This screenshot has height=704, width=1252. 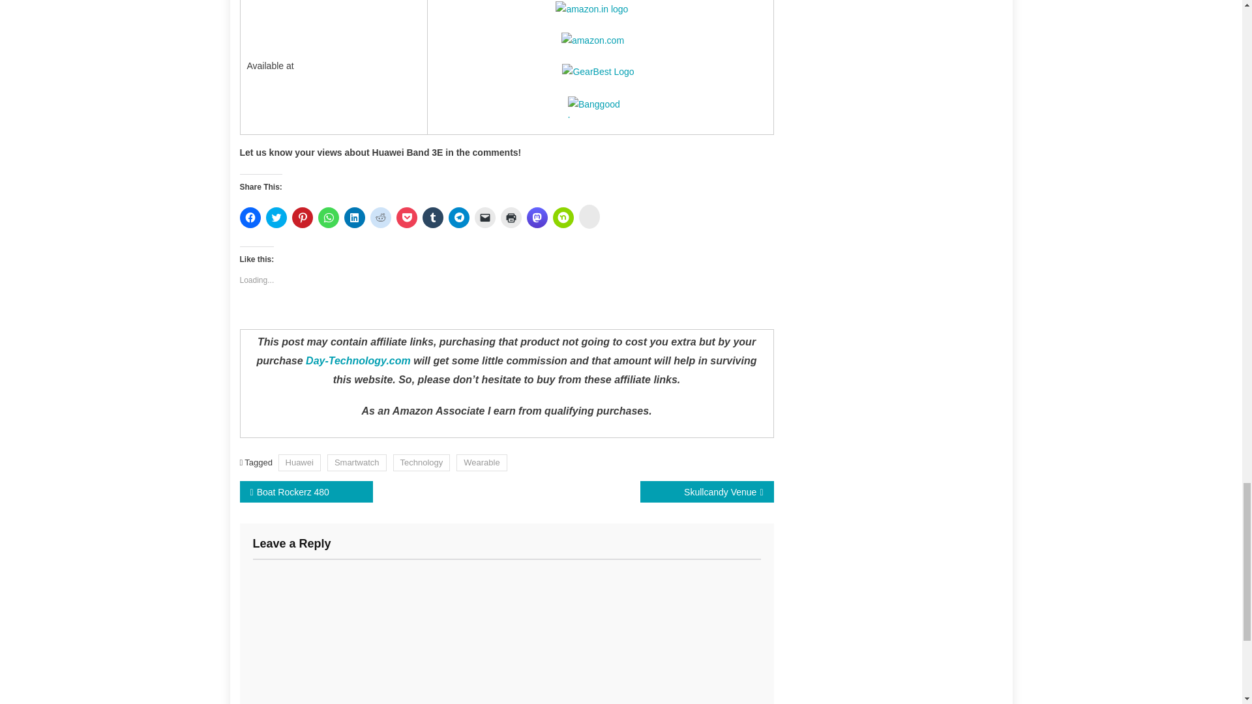 I want to click on Click to share on Facebook, so click(x=250, y=217).